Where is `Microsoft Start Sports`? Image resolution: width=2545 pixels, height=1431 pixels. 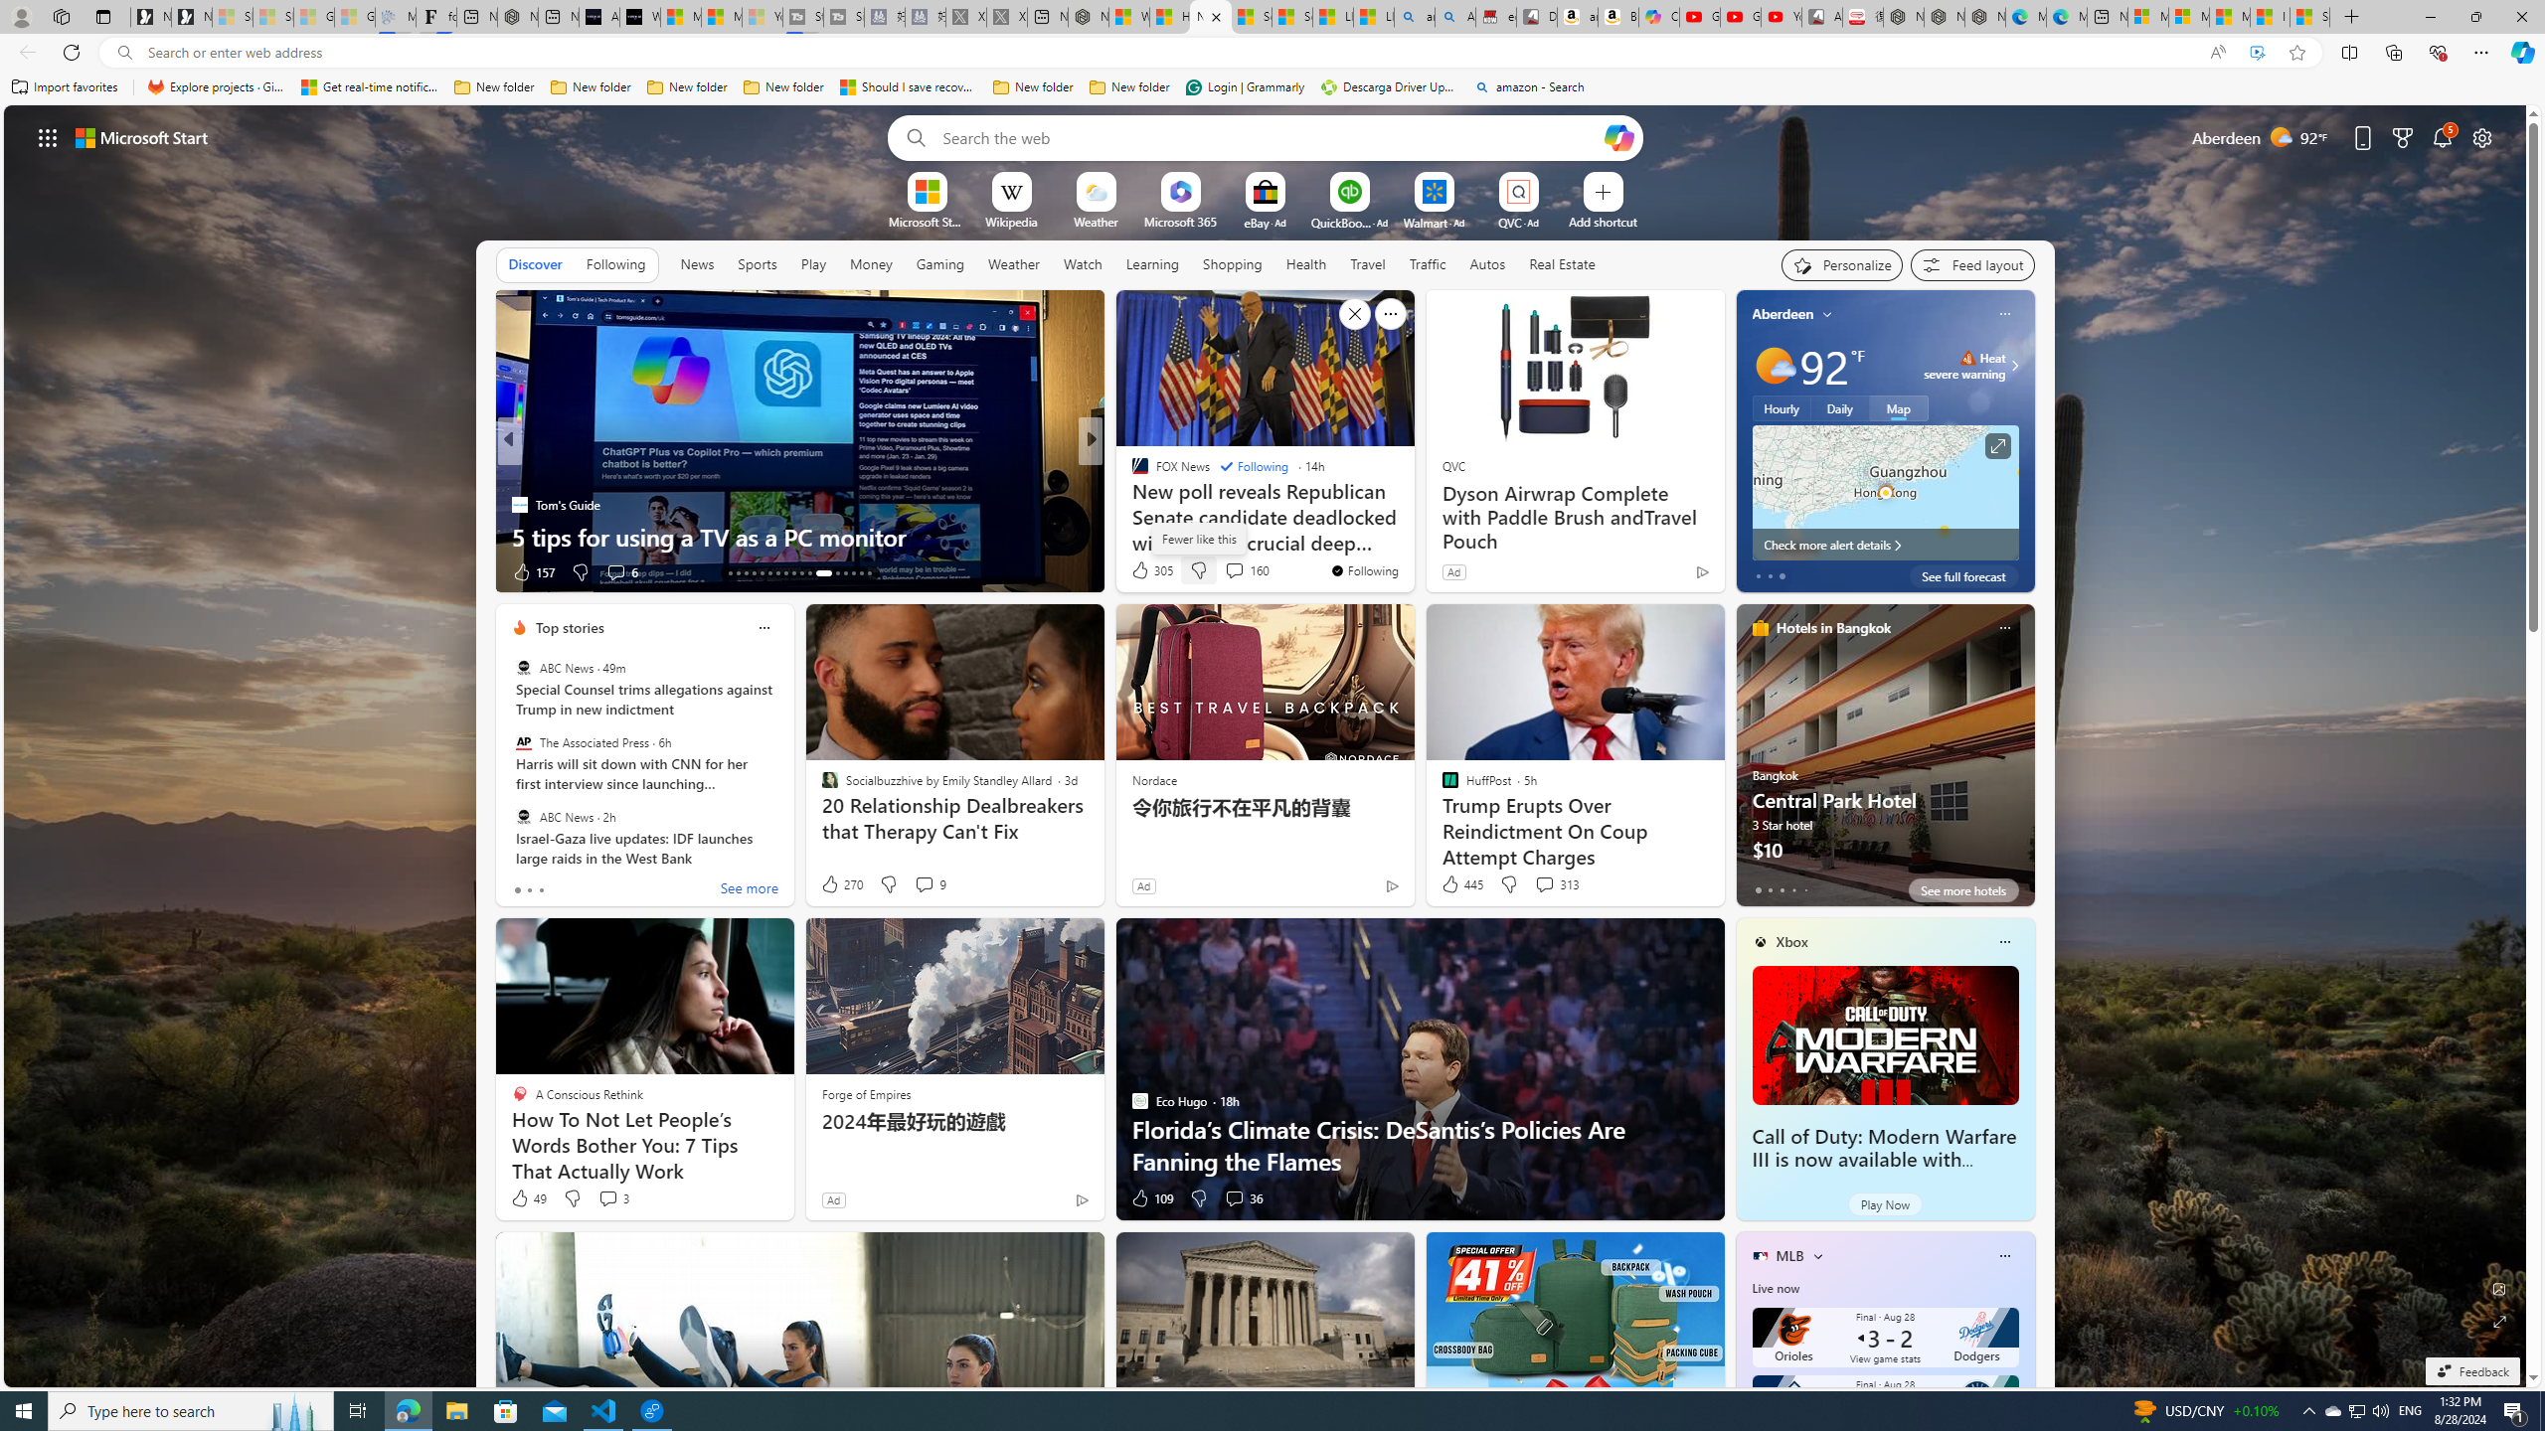 Microsoft Start Sports is located at coordinates (680, 17).